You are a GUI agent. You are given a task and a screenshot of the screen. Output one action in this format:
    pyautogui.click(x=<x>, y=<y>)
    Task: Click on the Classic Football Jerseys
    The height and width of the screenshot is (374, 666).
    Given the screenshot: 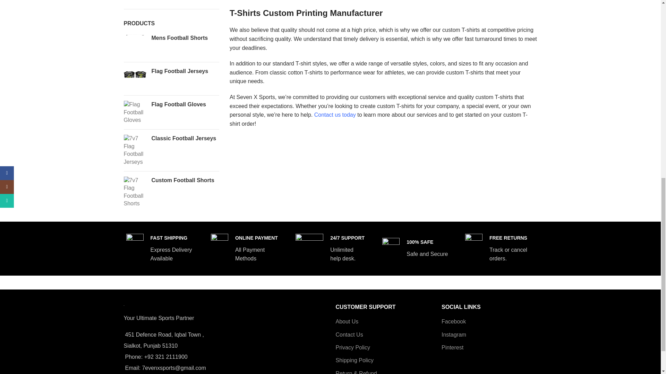 What is the action you would take?
    pyautogui.click(x=135, y=150)
    